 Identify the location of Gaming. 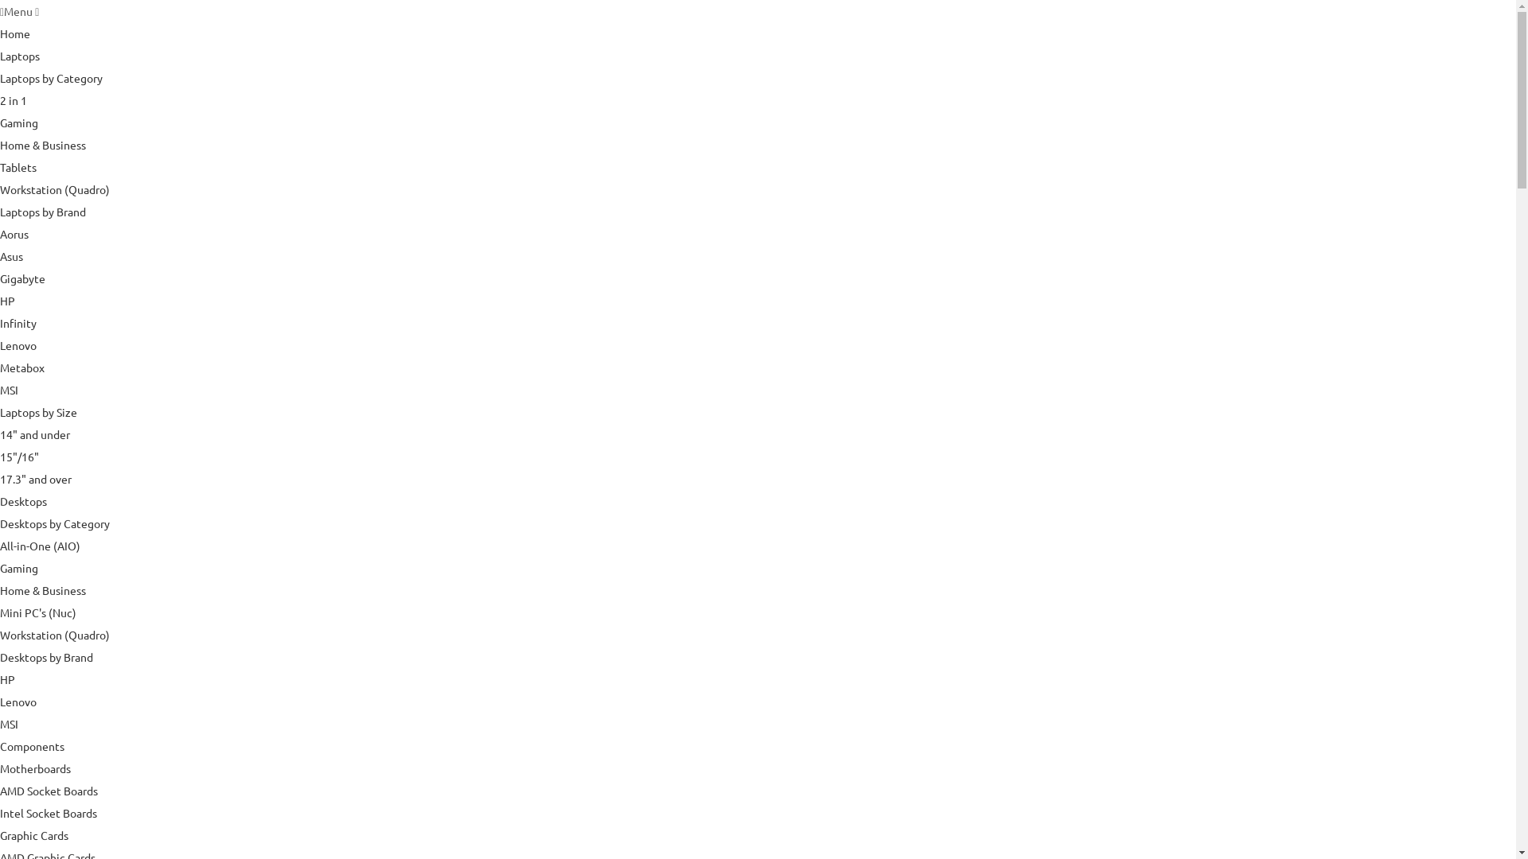
(19, 568).